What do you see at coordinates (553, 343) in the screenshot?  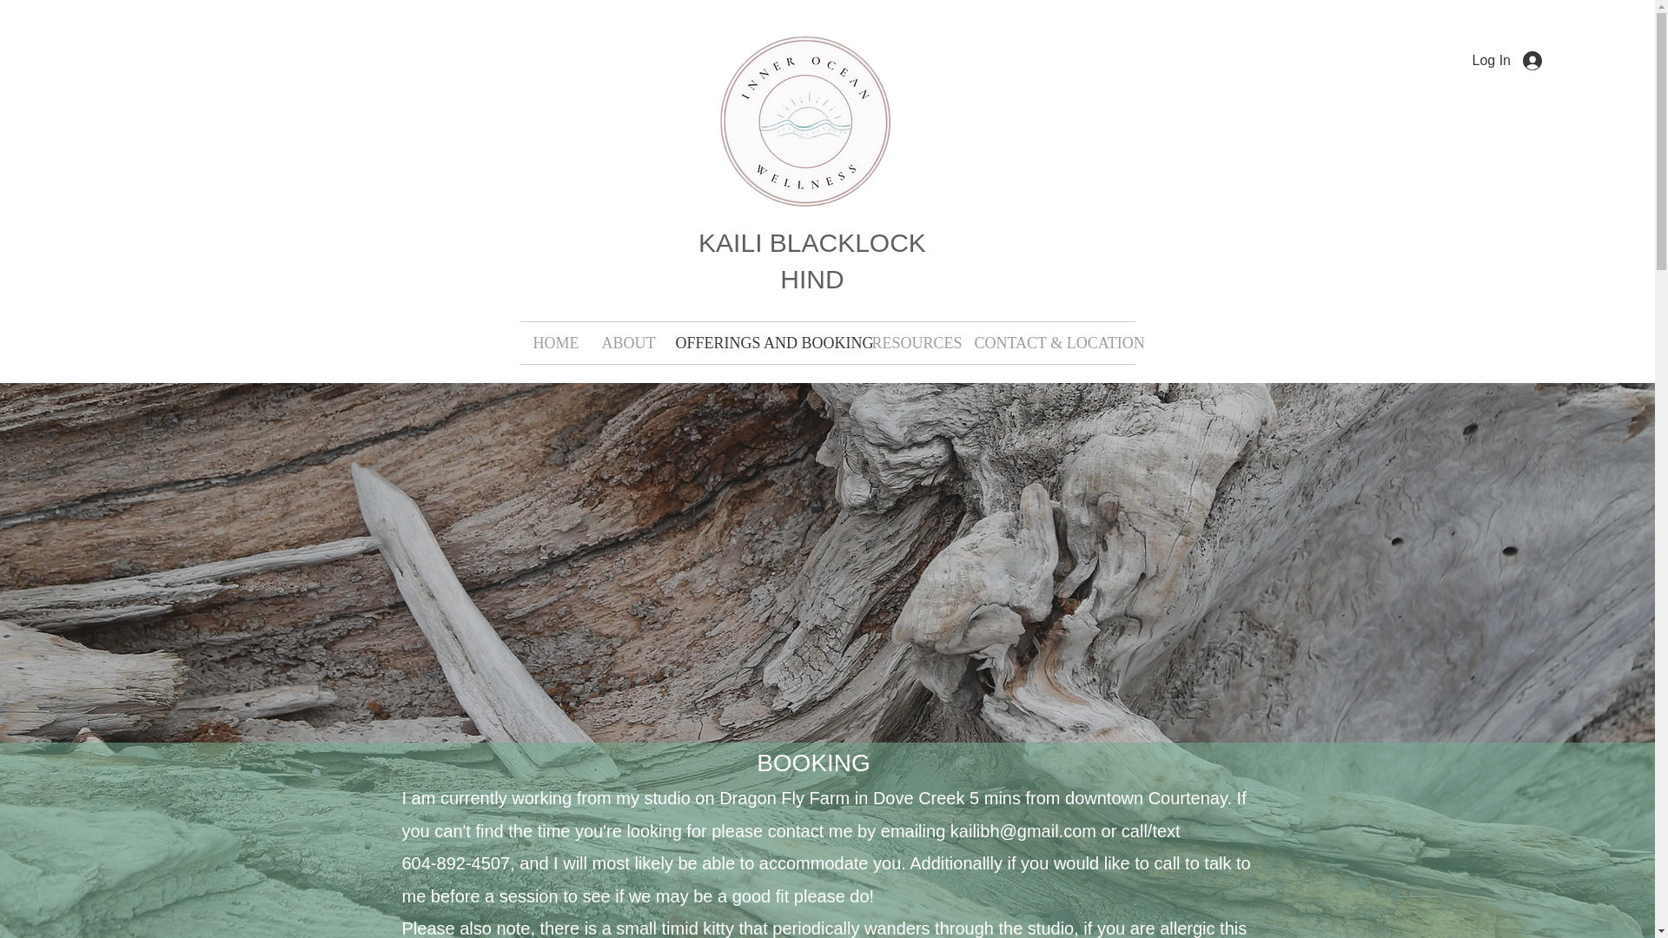 I see `HOME` at bounding box center [553, 343].